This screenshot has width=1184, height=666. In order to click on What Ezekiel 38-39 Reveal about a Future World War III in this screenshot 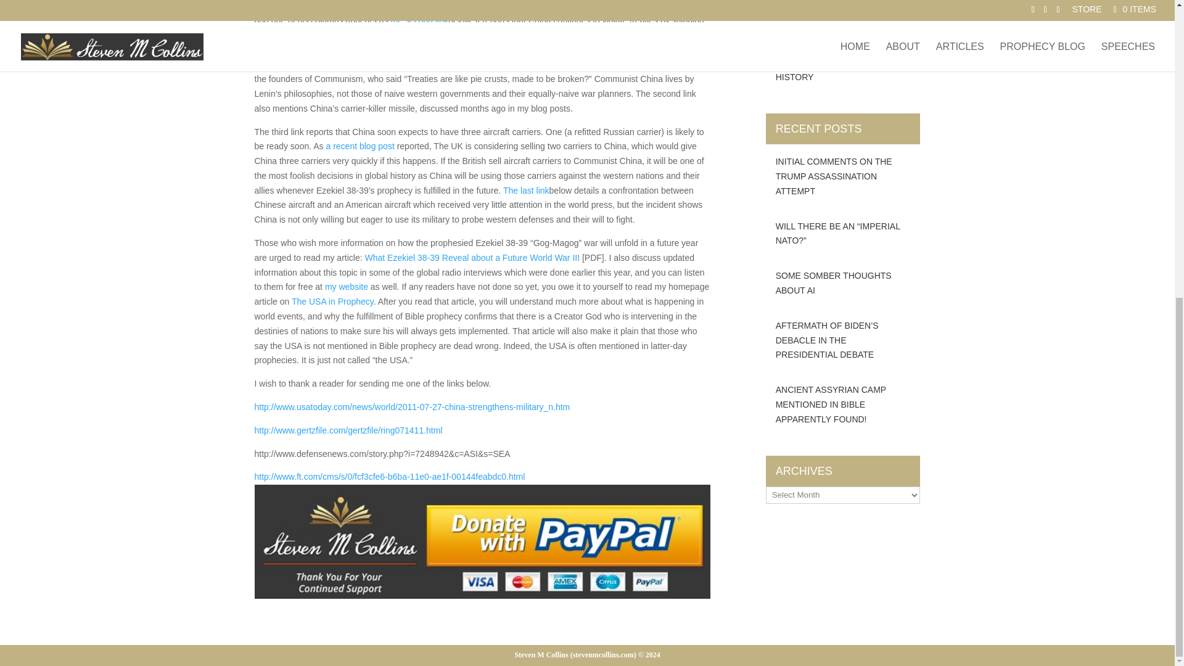, I will do `click(472, 258)`.